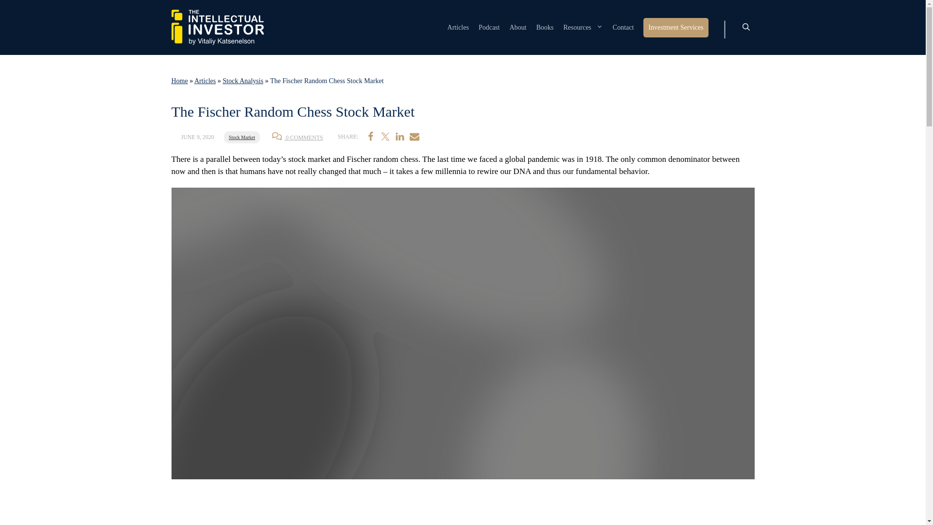  What do you see at coordinates (544, 27) in the screenshot?
I see `Books` at bounding box center [544, 27].